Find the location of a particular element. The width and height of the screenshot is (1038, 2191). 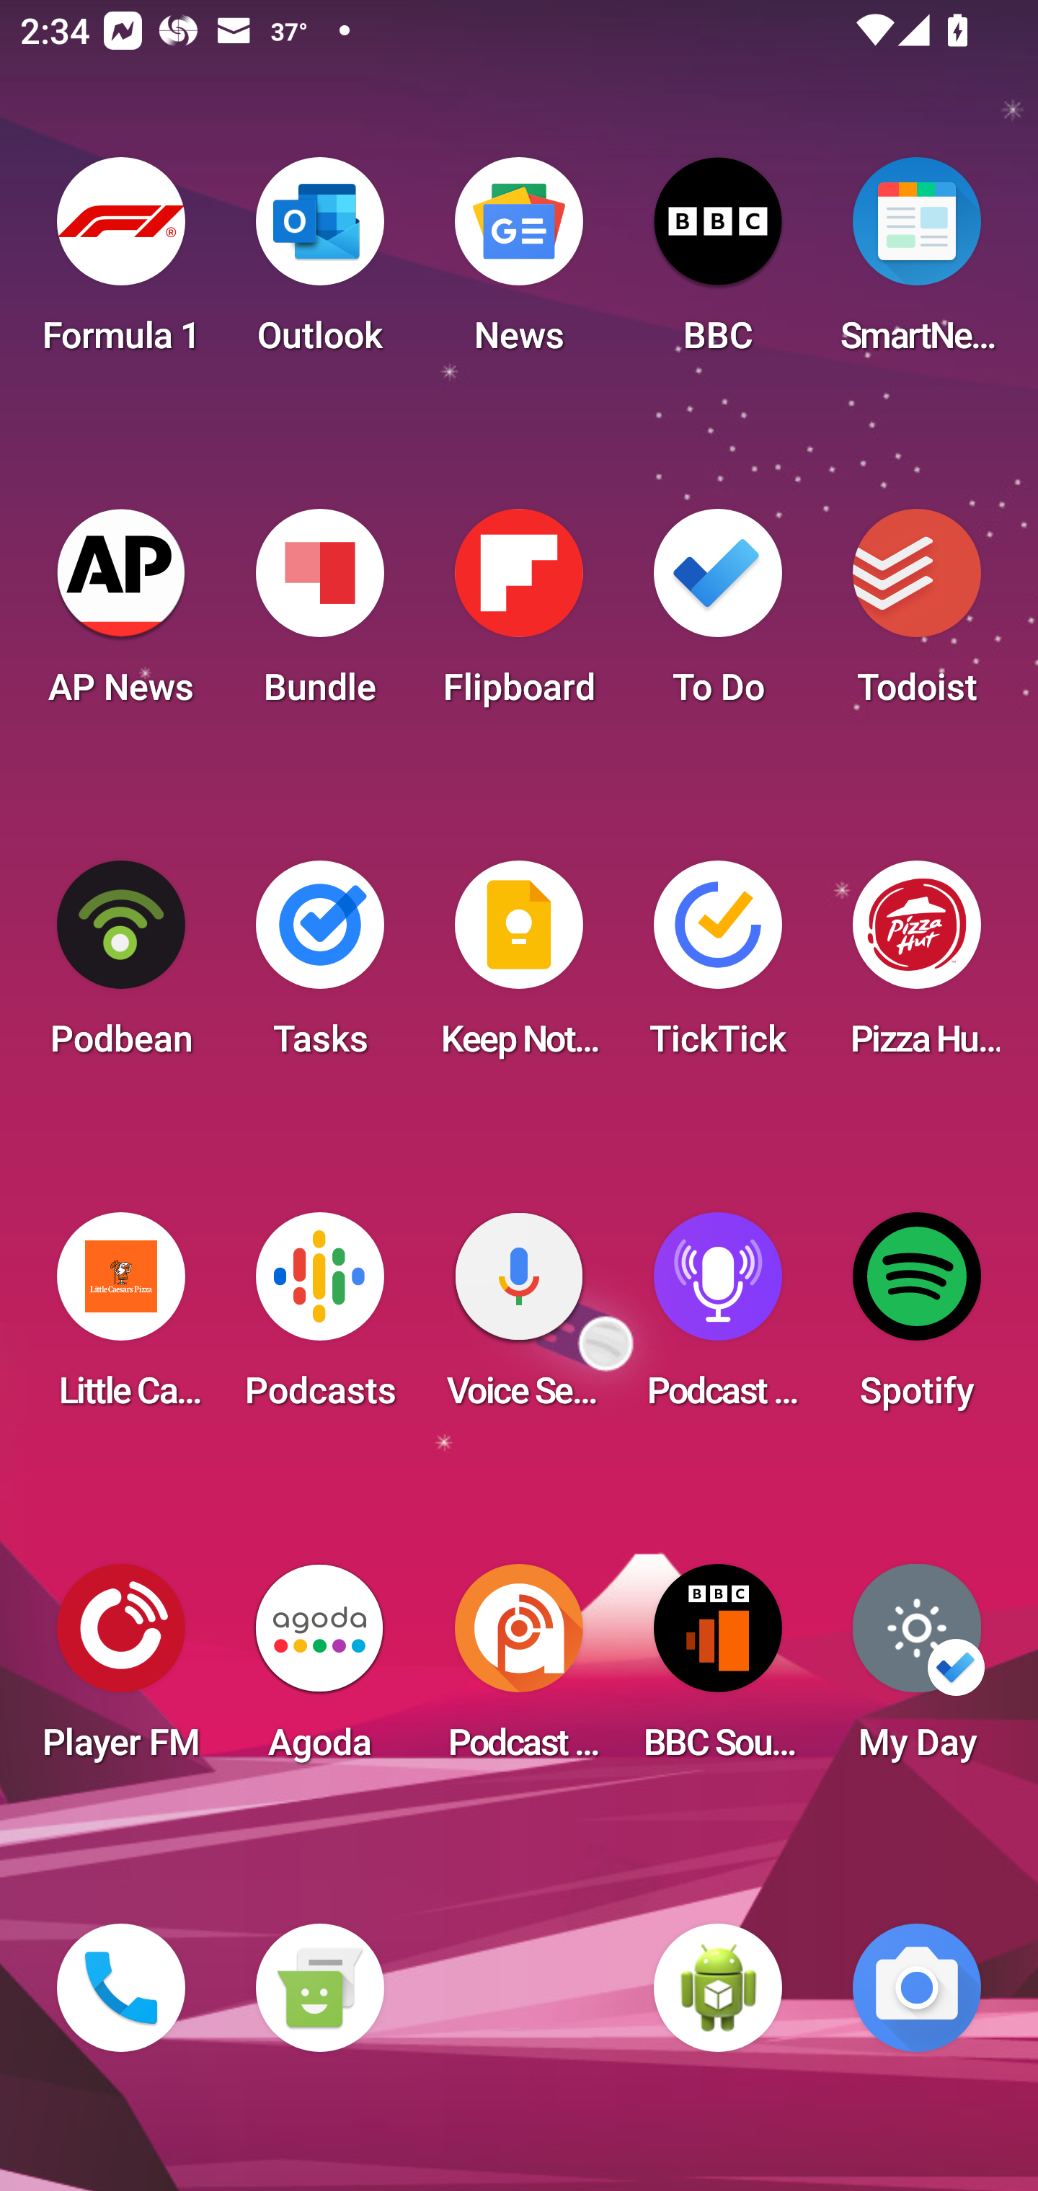

Keep Notes is located at coordinates (519, 967).